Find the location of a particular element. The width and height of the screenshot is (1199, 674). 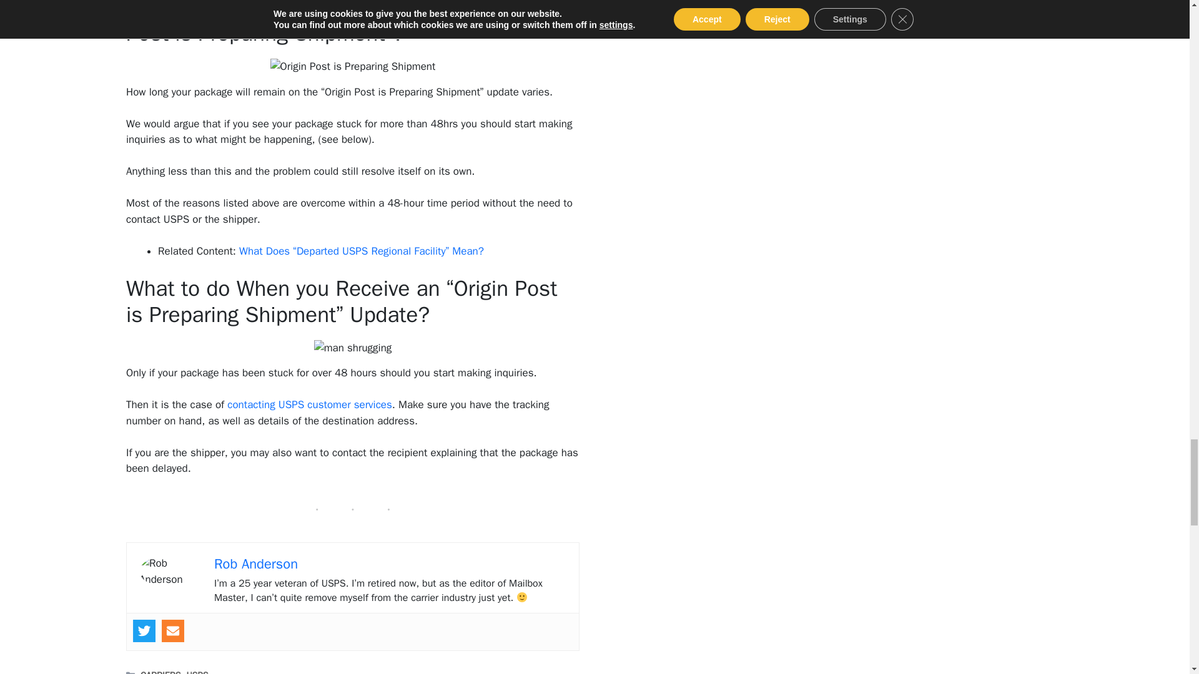

contacting USPS customer services is located at coordinates (310, 404).